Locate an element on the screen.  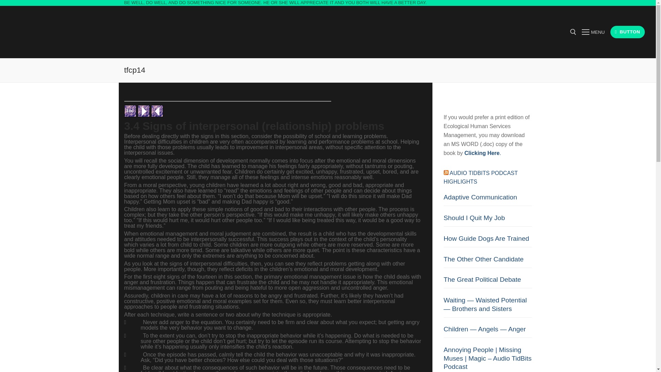
How Guide Dogs Are Trained is located at coordinates (487, 241).